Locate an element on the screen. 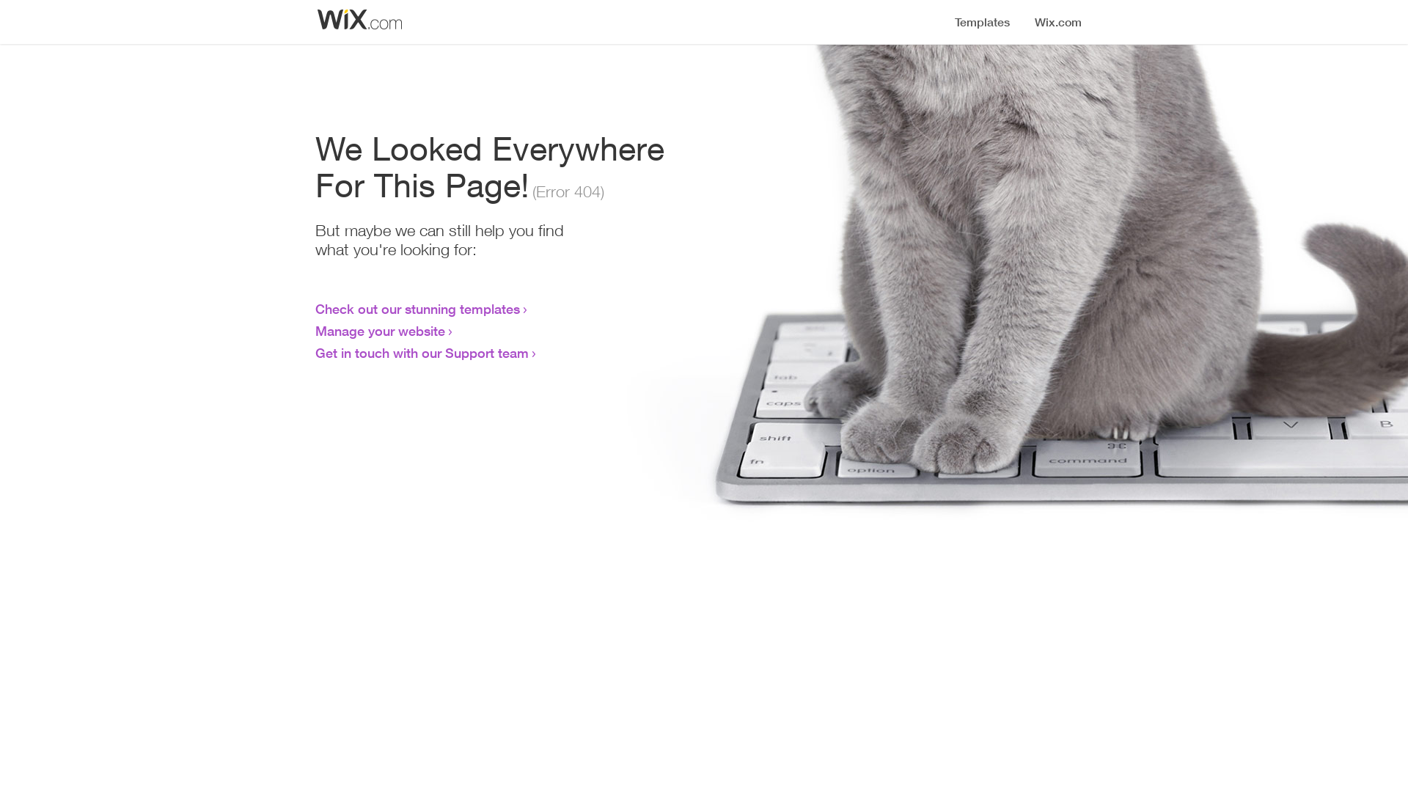 This screenshot has height=792, width=1408. Get in touch with our Support team is located at coordinates (422, 353).